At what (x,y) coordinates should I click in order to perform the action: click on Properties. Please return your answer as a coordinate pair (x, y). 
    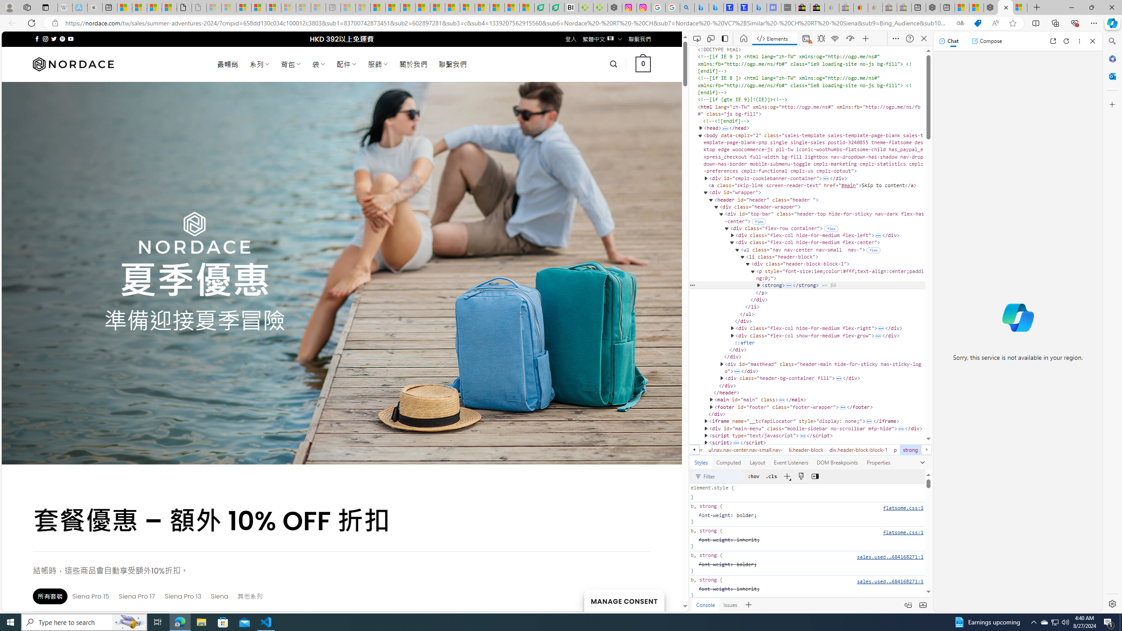
    Looking at the image, I should click on (878, 462).